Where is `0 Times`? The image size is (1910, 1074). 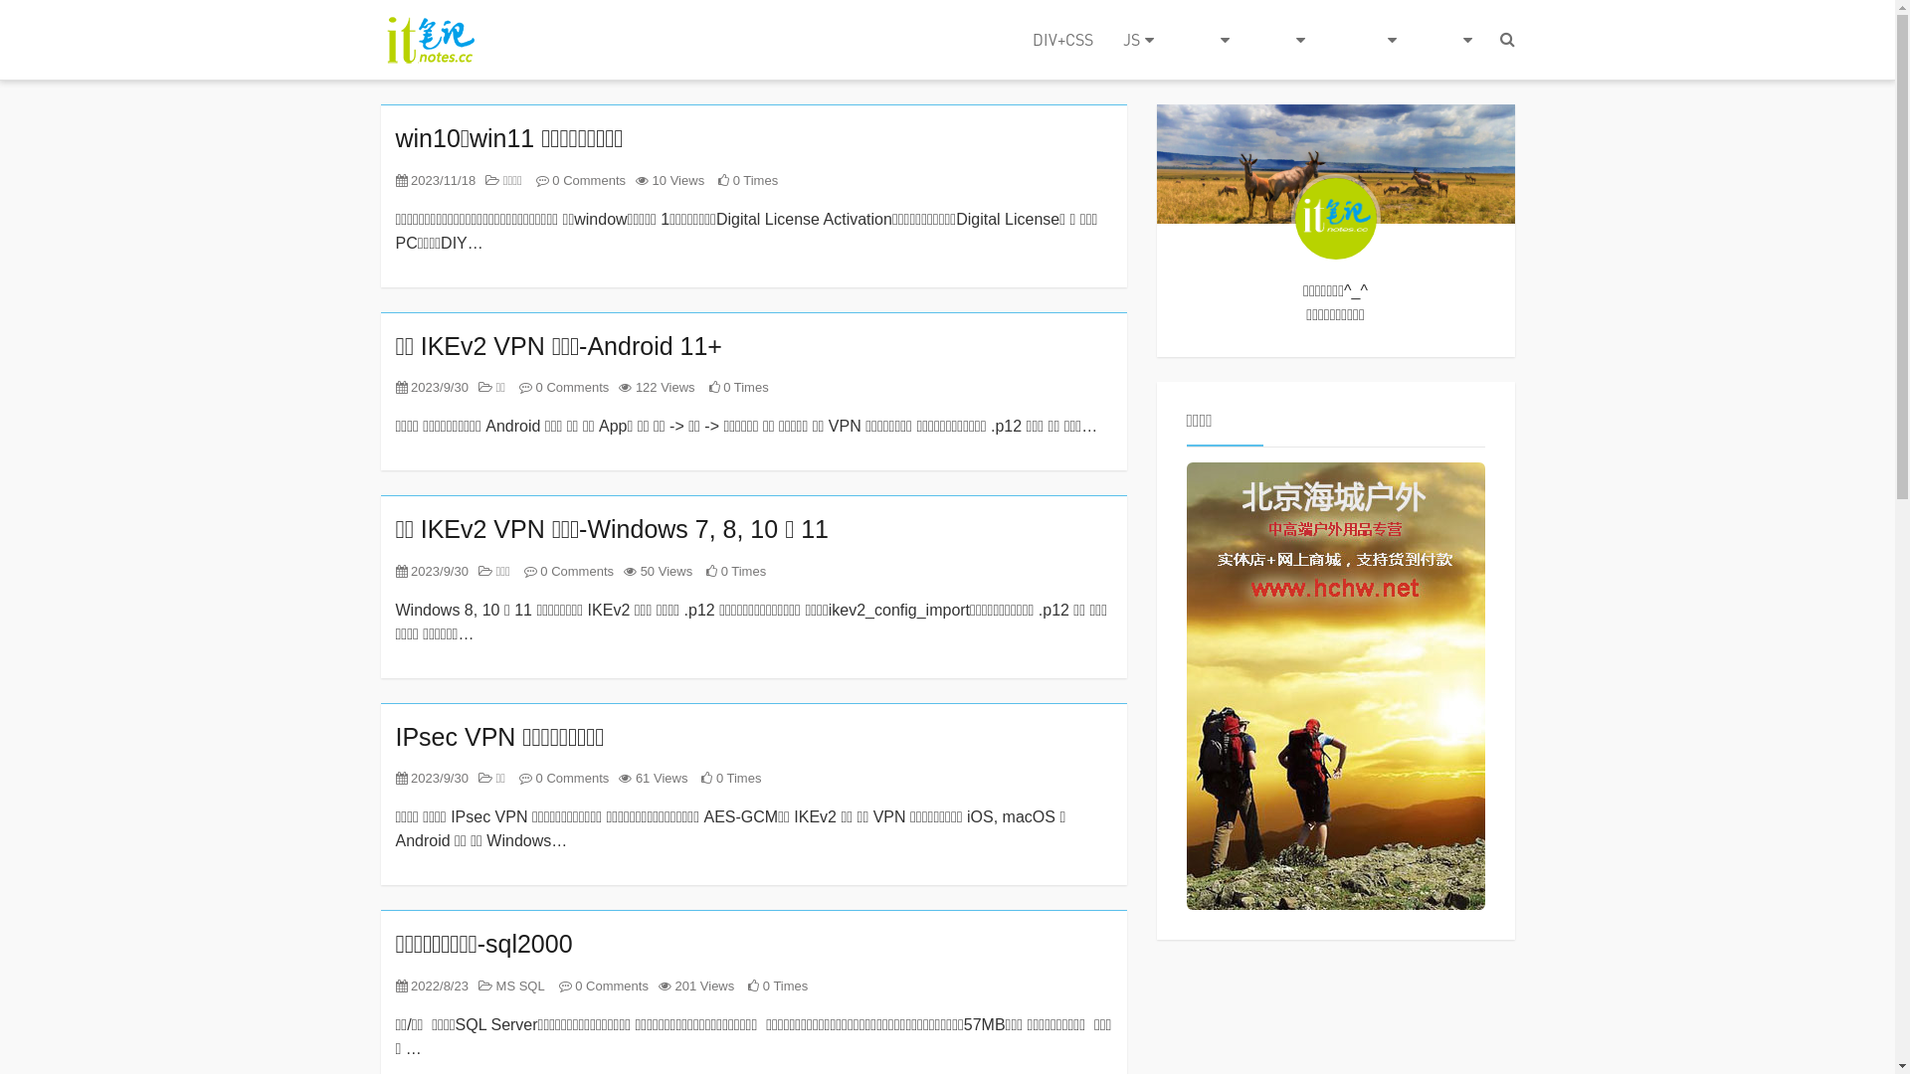 0 Times is located at coordinates (739, 388).